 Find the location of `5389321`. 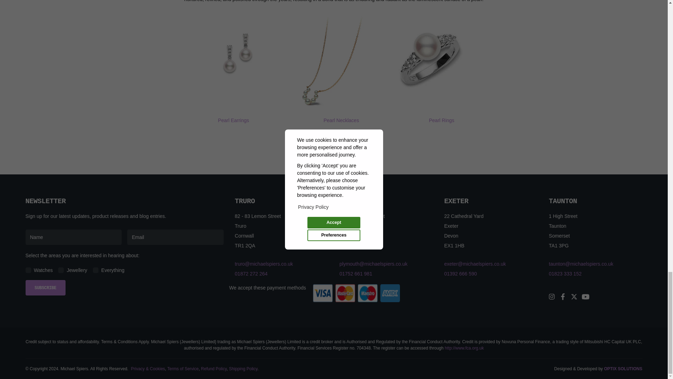

5389321 is located at coordinates (28, 270).